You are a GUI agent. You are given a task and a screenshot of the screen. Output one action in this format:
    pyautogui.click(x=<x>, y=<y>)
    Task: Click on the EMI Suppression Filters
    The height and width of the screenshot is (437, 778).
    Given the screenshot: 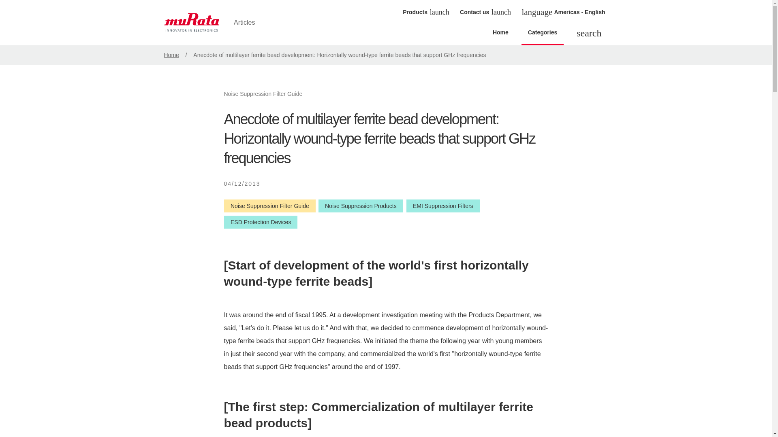 What is the action you would take?
    pyautogui.click(x=443, y=206)
    